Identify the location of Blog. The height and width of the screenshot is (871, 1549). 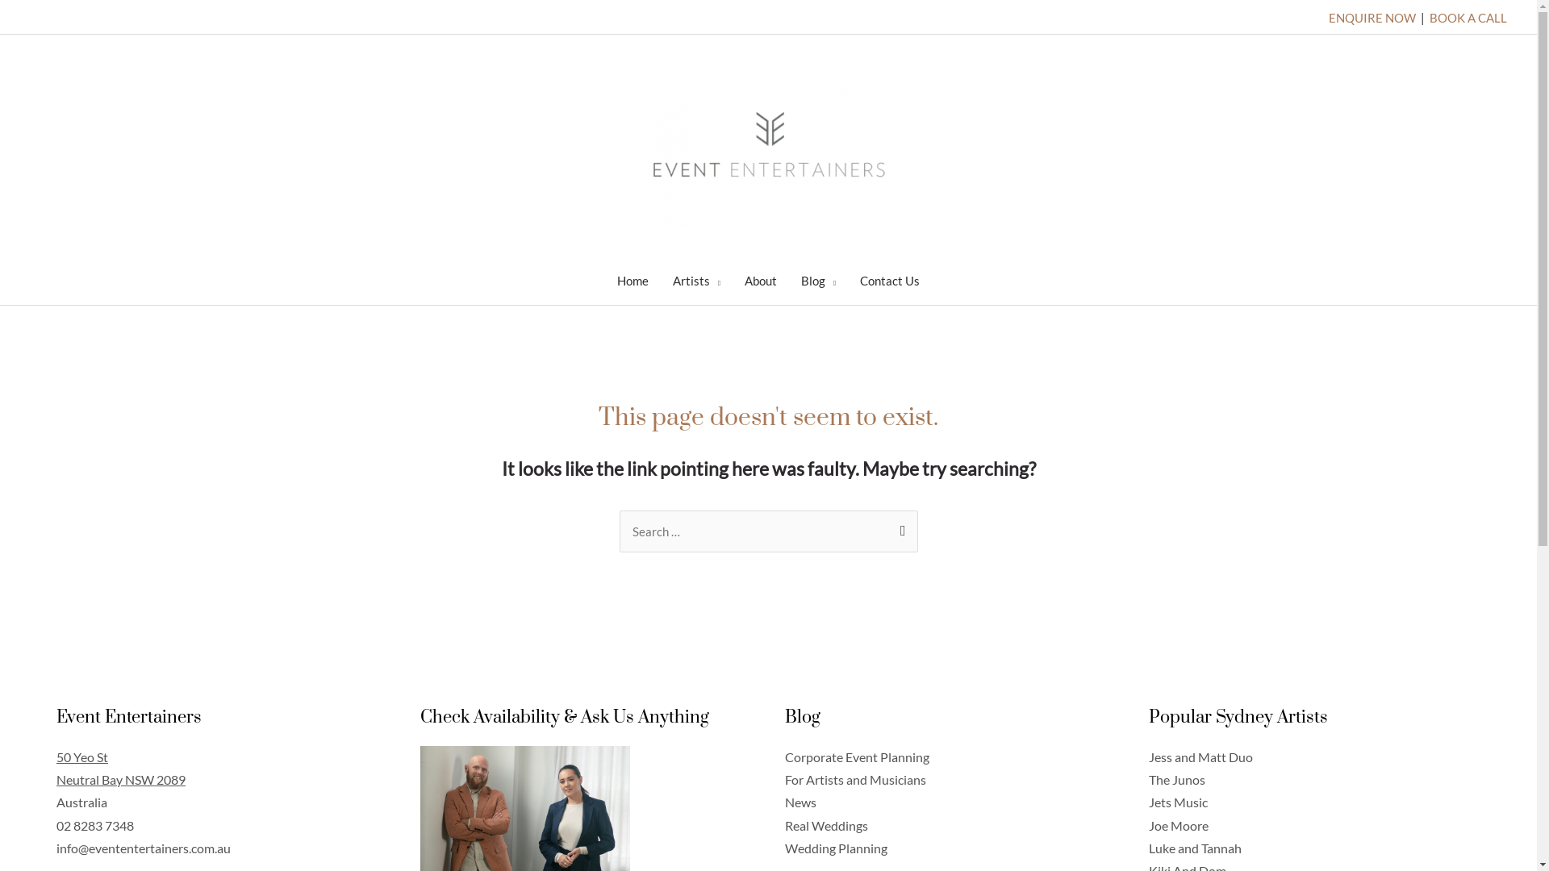
(818, 281).